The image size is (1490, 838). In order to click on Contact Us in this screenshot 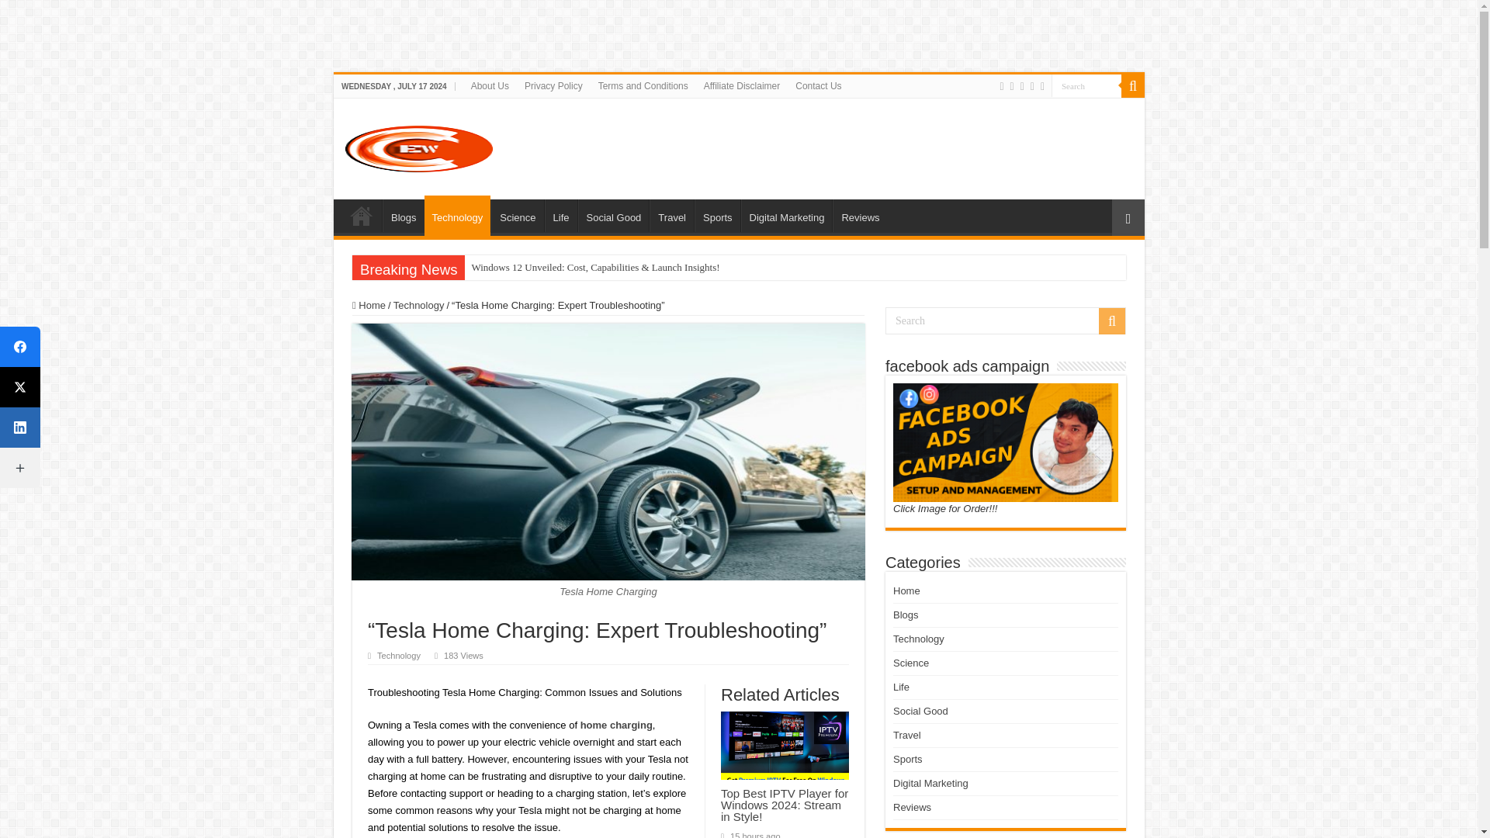, I will do `click(818, 86)`.